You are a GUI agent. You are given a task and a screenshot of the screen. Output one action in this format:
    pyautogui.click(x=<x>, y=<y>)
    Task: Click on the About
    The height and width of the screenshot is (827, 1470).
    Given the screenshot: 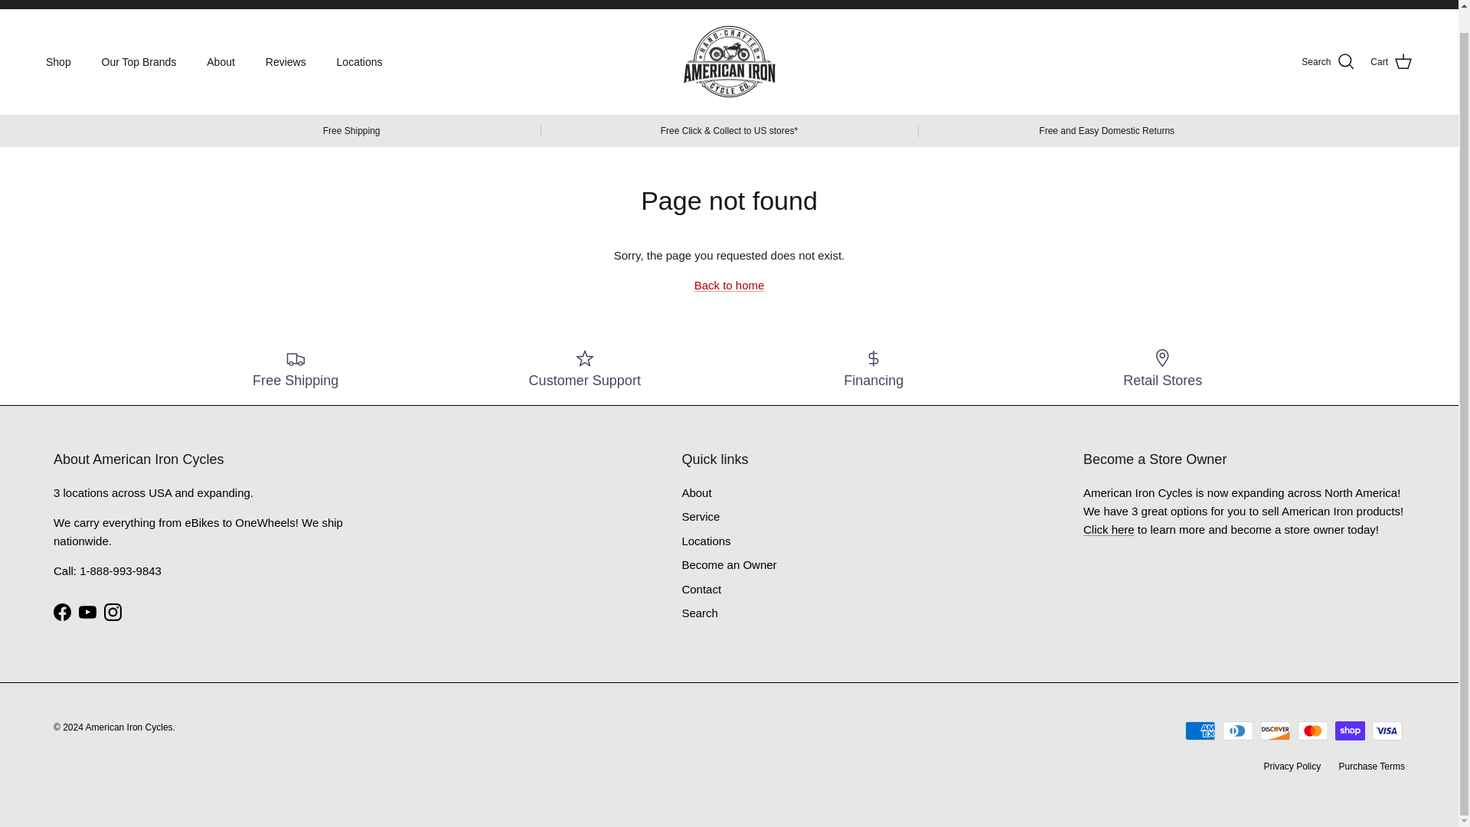 What is the action you would take?
    pyautogui.click(x=220, y=62)
    